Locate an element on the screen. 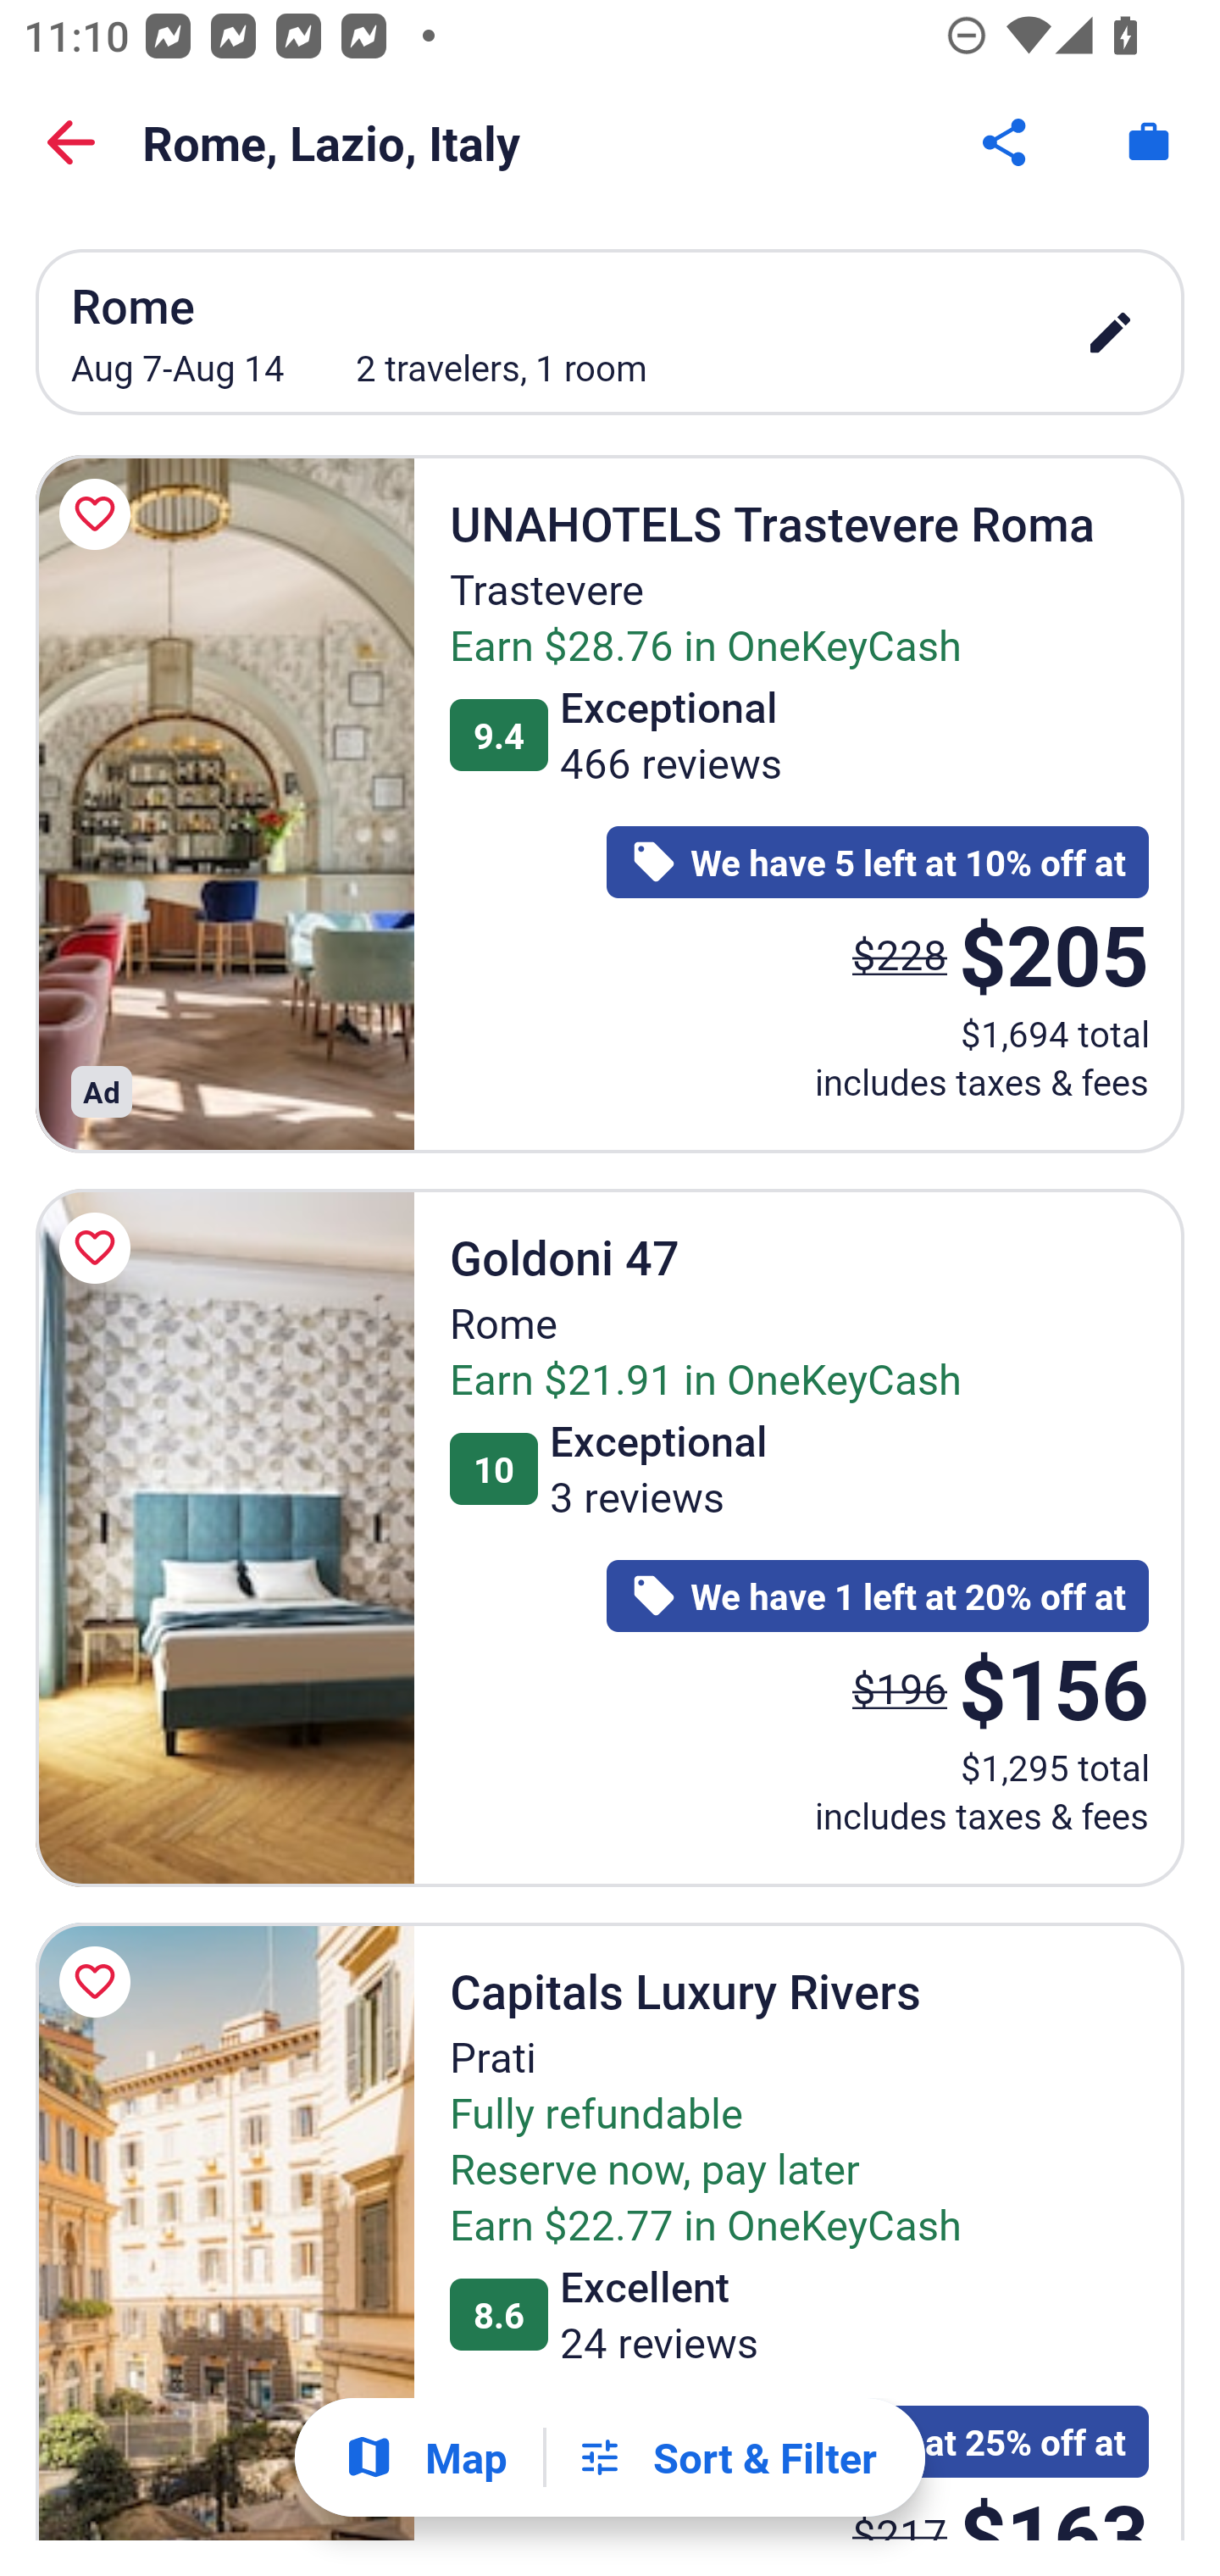 The width and height of the screenshot is (1220, 2576). $196 The price was $196 is located at coordinates (900, 1688).